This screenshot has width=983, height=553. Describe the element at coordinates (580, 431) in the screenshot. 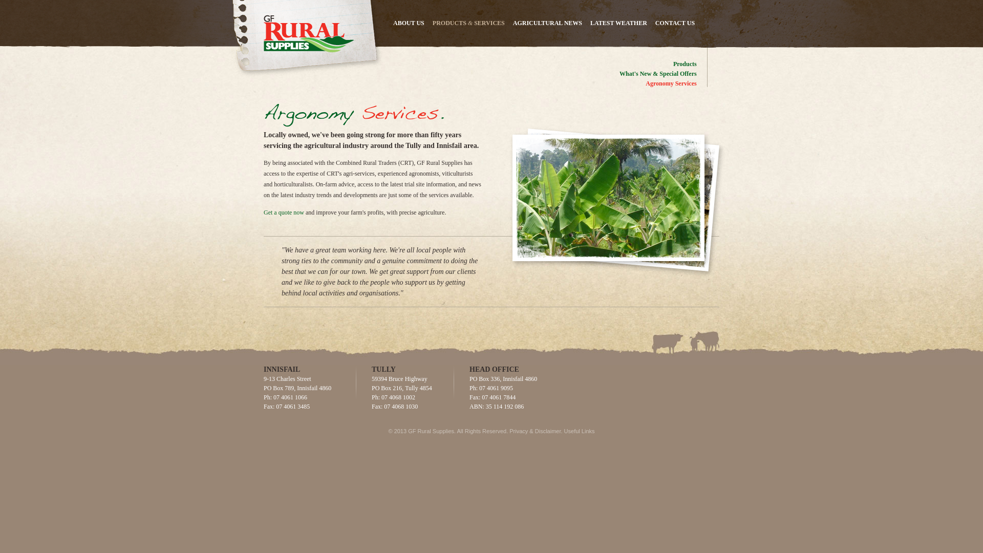

I see `Useful Links` at that location.